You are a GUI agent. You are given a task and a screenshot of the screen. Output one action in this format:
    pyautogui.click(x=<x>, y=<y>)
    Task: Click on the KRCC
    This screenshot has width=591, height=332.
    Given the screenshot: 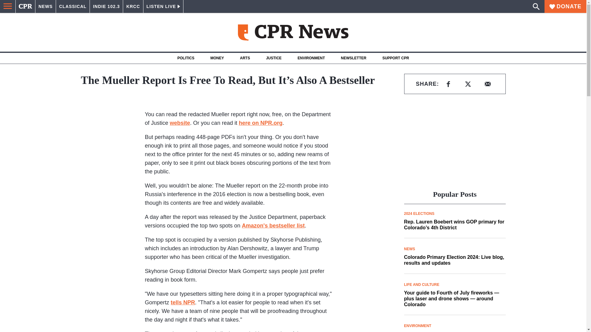 What is the action you would take?
    pyautogui.click(x=133, y=6)
    